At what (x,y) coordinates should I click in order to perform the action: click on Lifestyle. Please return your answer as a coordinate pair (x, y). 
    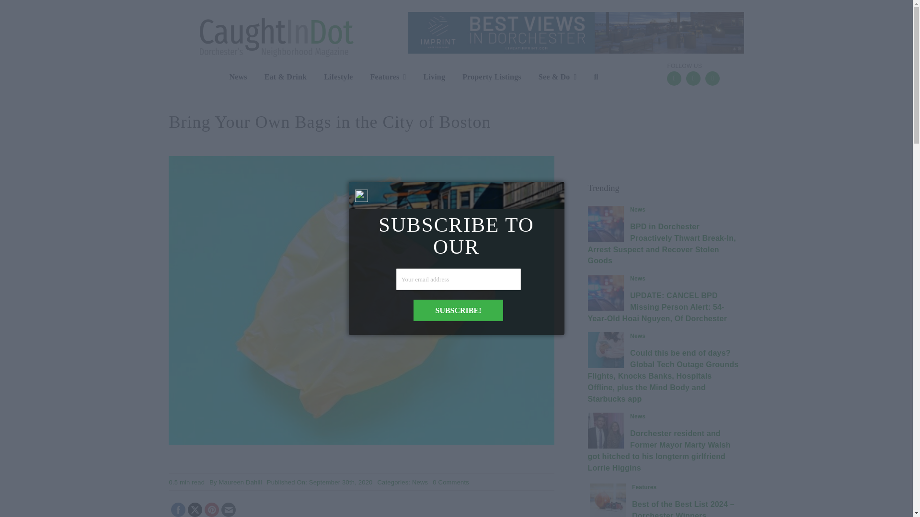
    Looking at the image, I should click on (450, 483).